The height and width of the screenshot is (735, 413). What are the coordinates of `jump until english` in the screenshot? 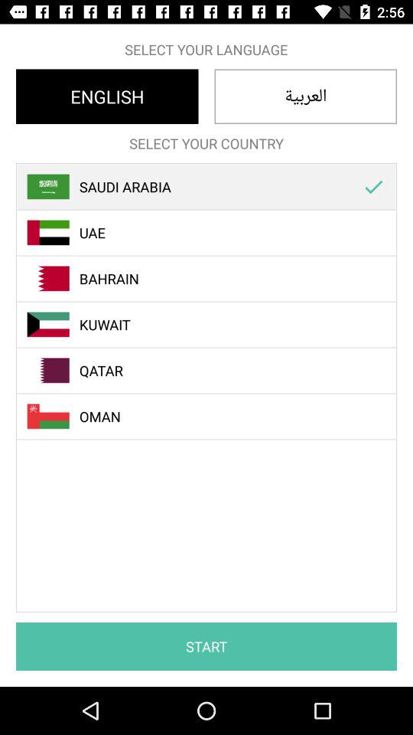 It's located at (107, 96).